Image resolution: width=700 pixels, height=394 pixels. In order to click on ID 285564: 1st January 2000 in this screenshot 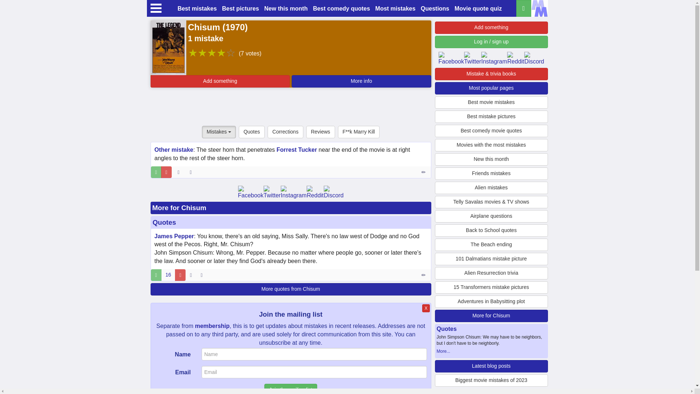, I will do `click(190, 275)`.